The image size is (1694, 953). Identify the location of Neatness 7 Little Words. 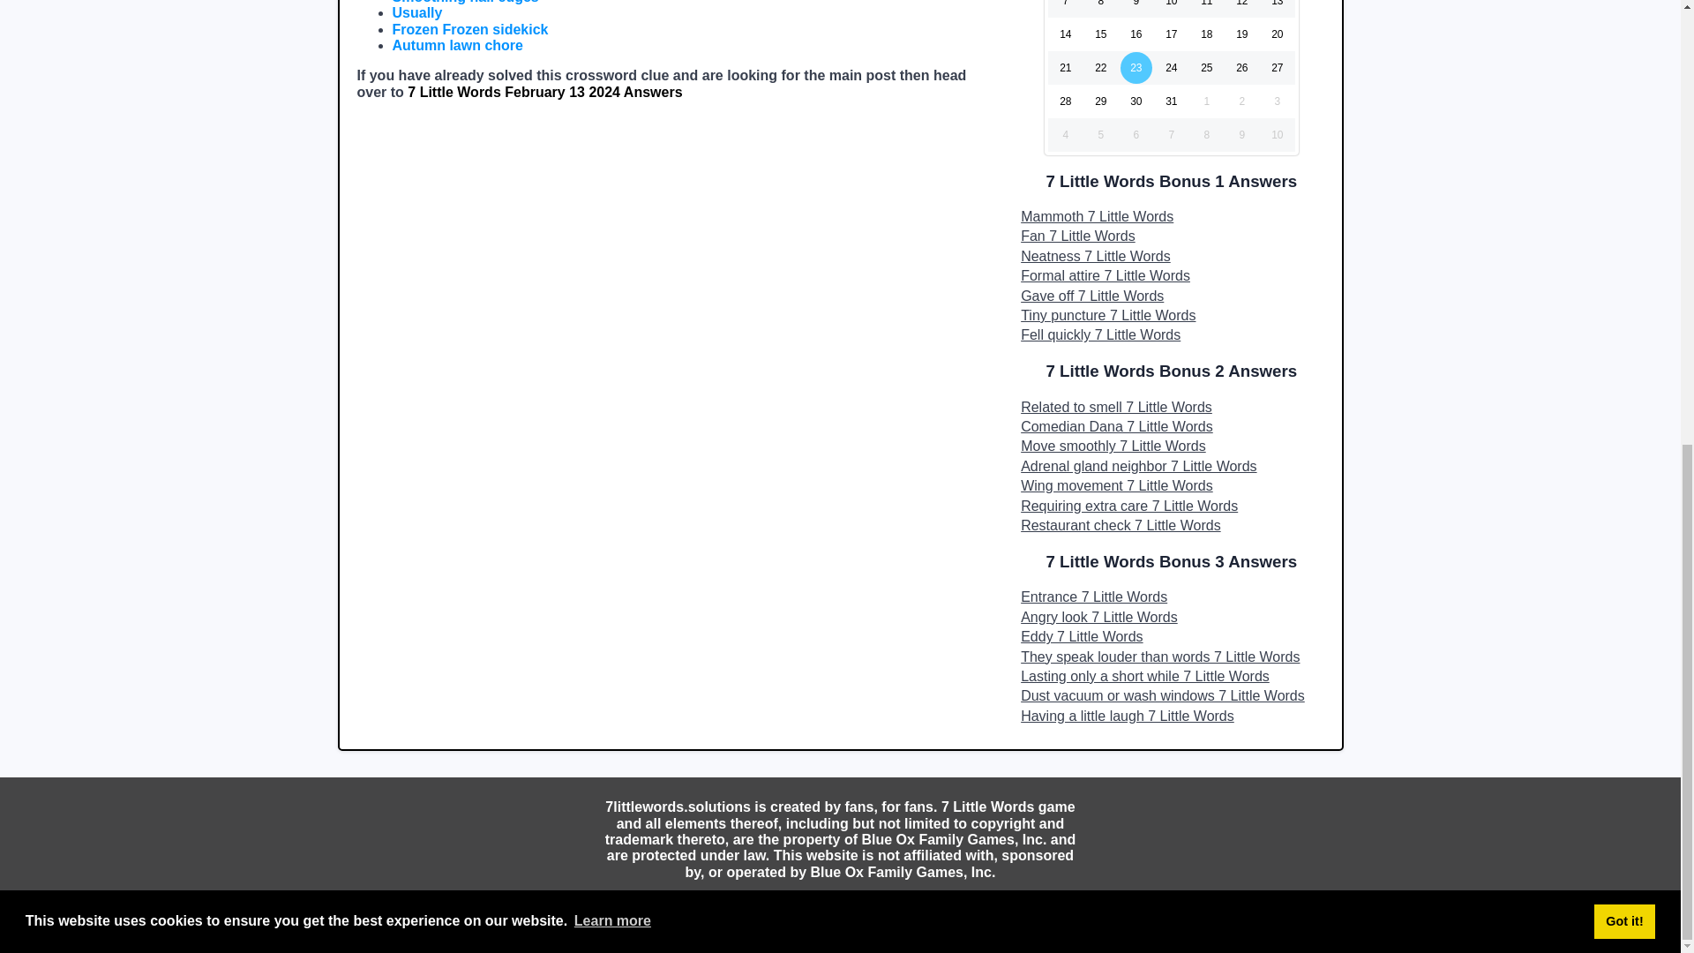
(1171, 256).